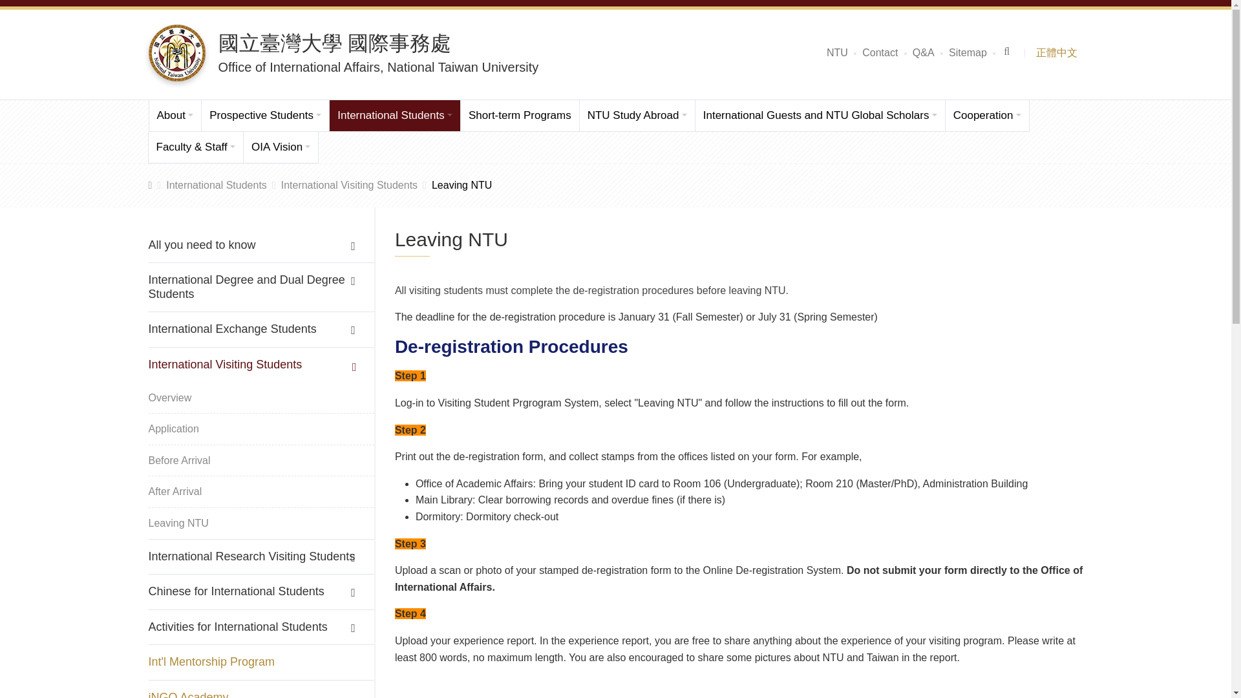 This screenshot has width=1241, height=698. What do you see at coordinates (880, 53) in the screenshot?
I see `Contact` at bounding box center [880, 53].